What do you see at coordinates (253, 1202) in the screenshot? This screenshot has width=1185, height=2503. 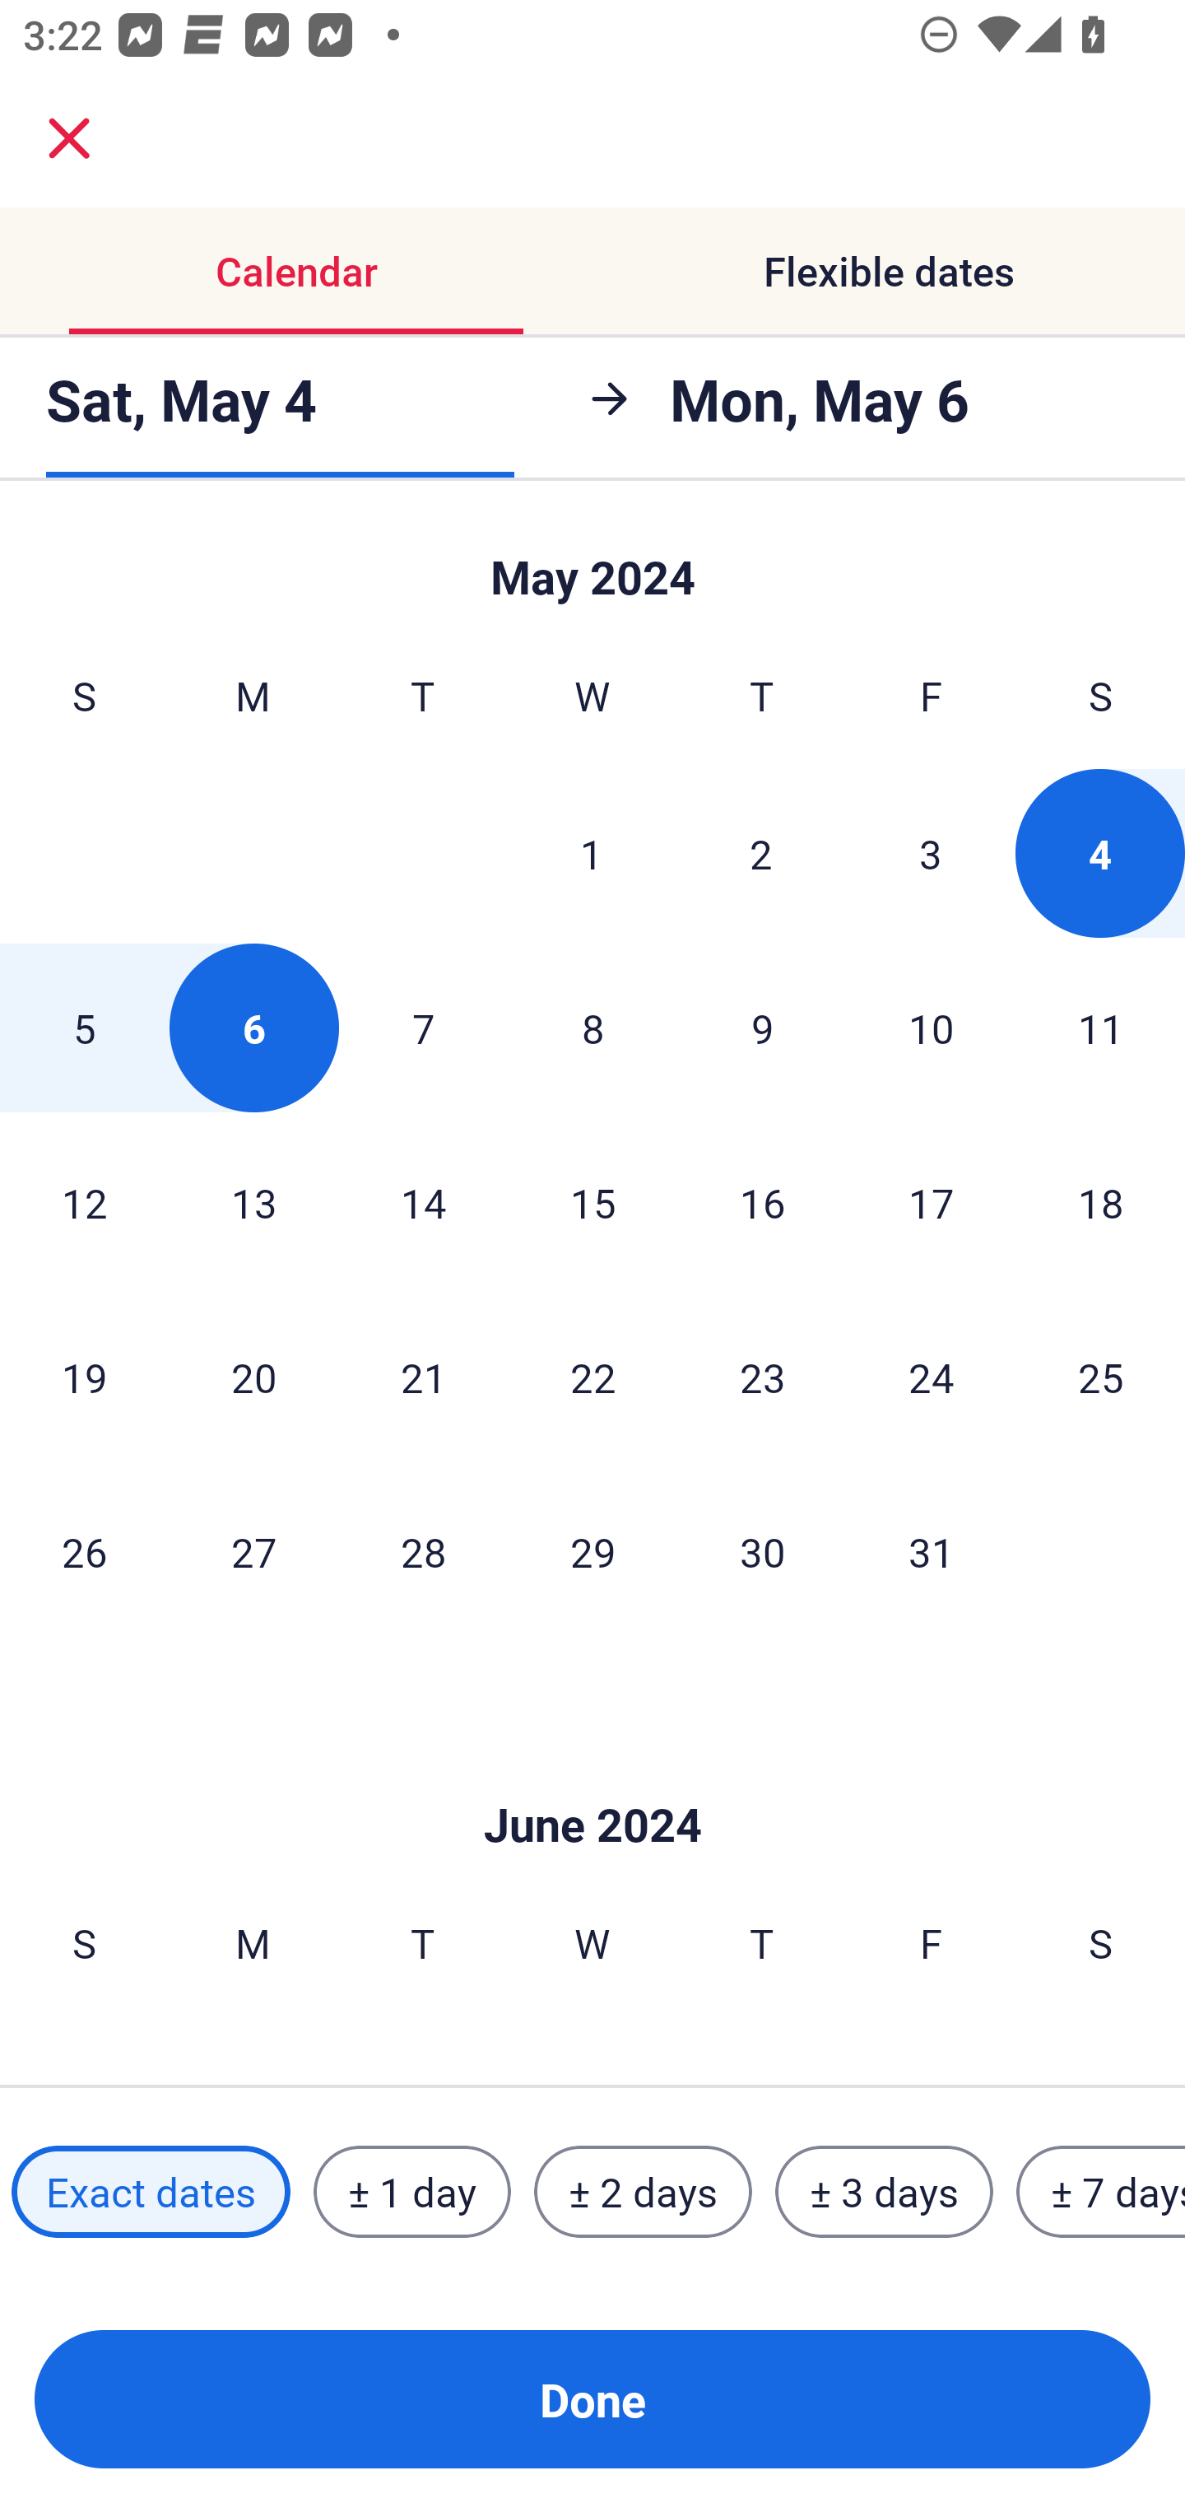 I see `13 Monday, May 13, 2024` at bounding box center [253, 1202].